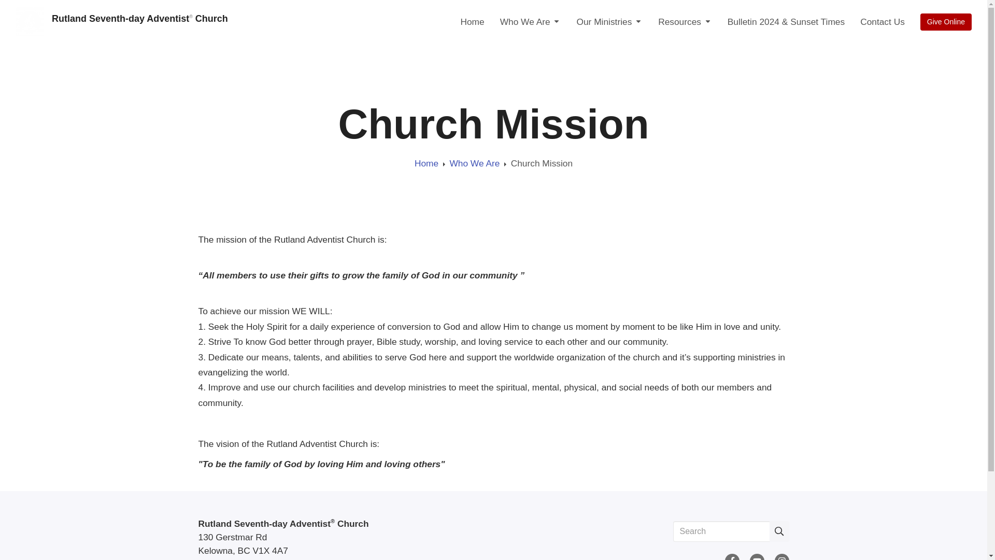 The width and height of the screenshot is (995, 560). I want to click on Who We Are, so click(531, 21).